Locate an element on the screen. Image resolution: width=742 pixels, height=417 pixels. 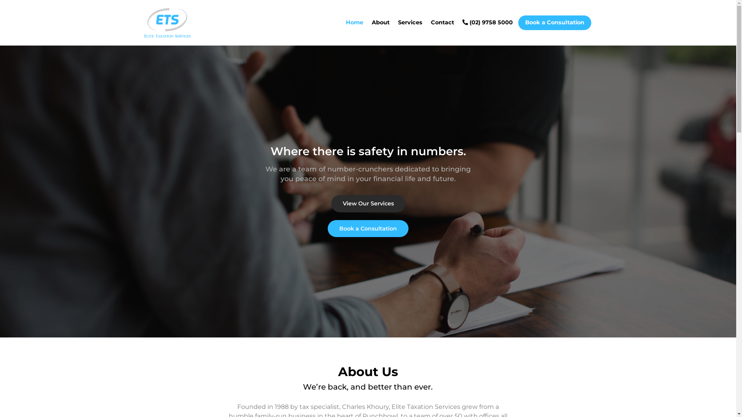
Book a Consultation is located at coordinates (554, 22).